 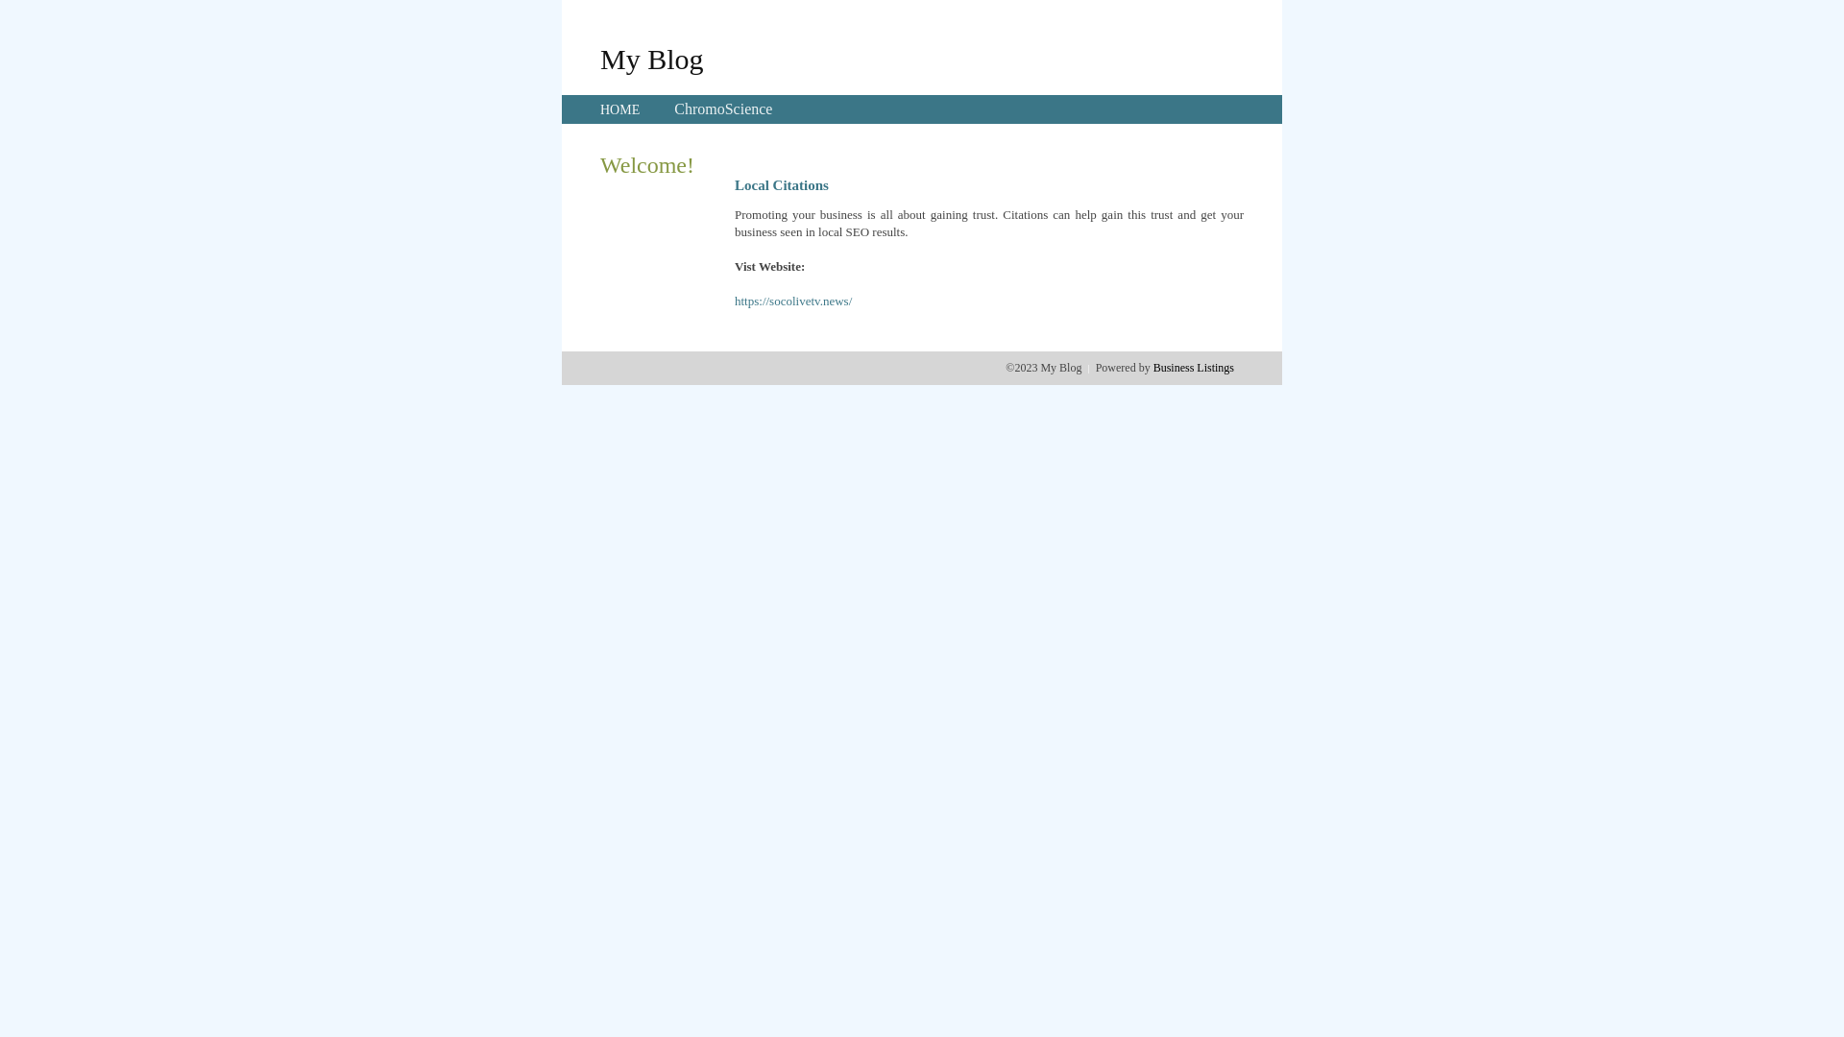 What do you see at coordinates (793, 301) in the screenshot?
I see `https://socolivetv.news/` at bounding box center [793, 301].